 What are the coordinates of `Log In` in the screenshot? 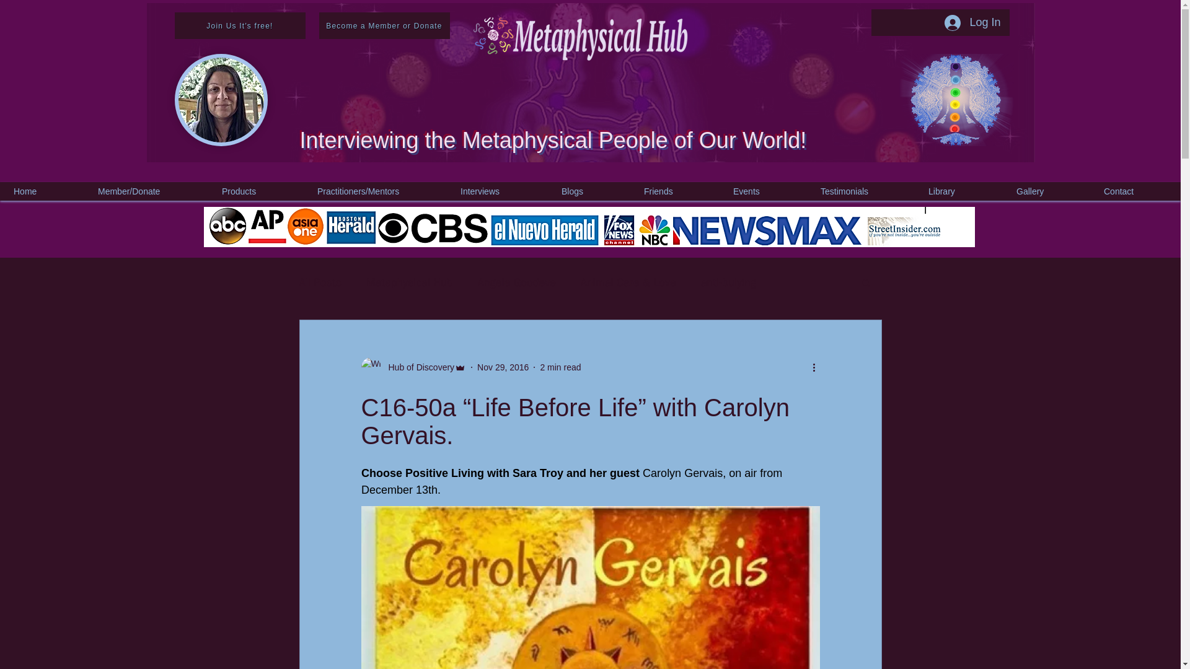 It's located at (972, 23).